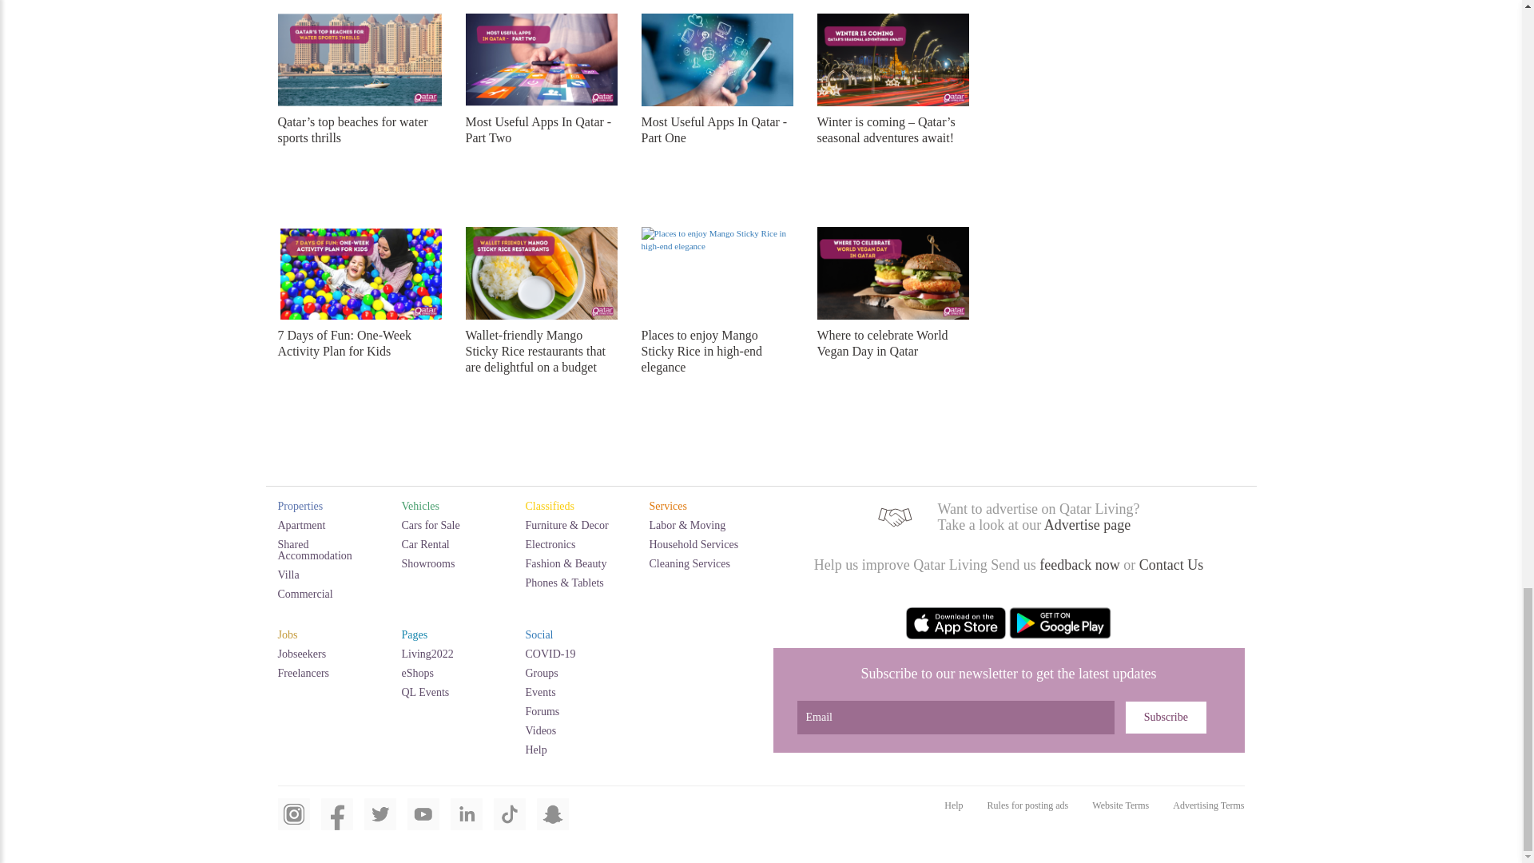  Describe the element at coordinates (293, 823) in the screenshot. I see `INSTAGRAM` at that location.